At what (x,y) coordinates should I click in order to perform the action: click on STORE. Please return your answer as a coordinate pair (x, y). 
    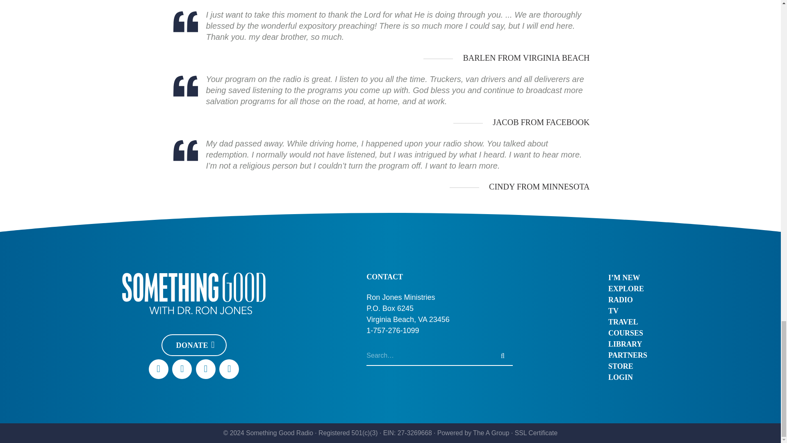
    Looking at the image, I should click on (628, 367).